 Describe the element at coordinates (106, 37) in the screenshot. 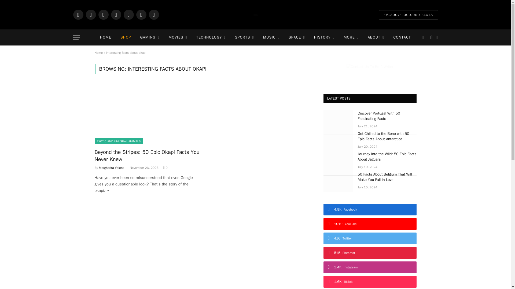

I see `HOME` at that location.